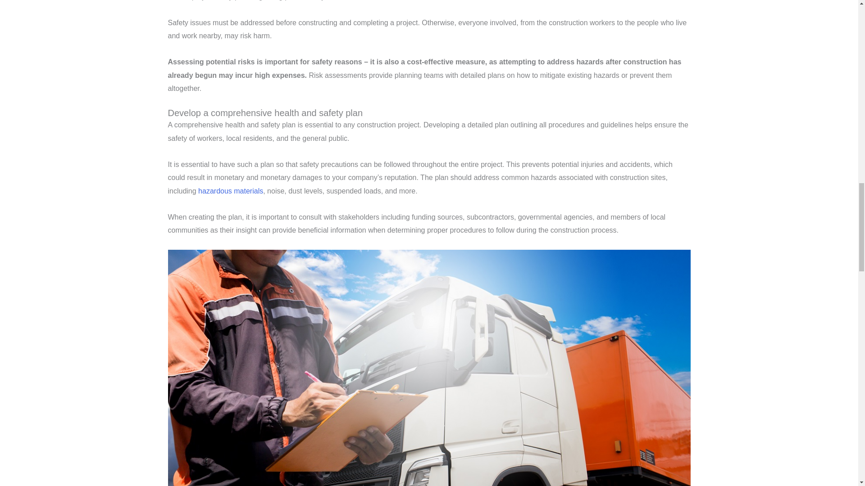  Describe the element at coordinates (230, 191) in the screenshot. I see `hazardous materials` at that location.